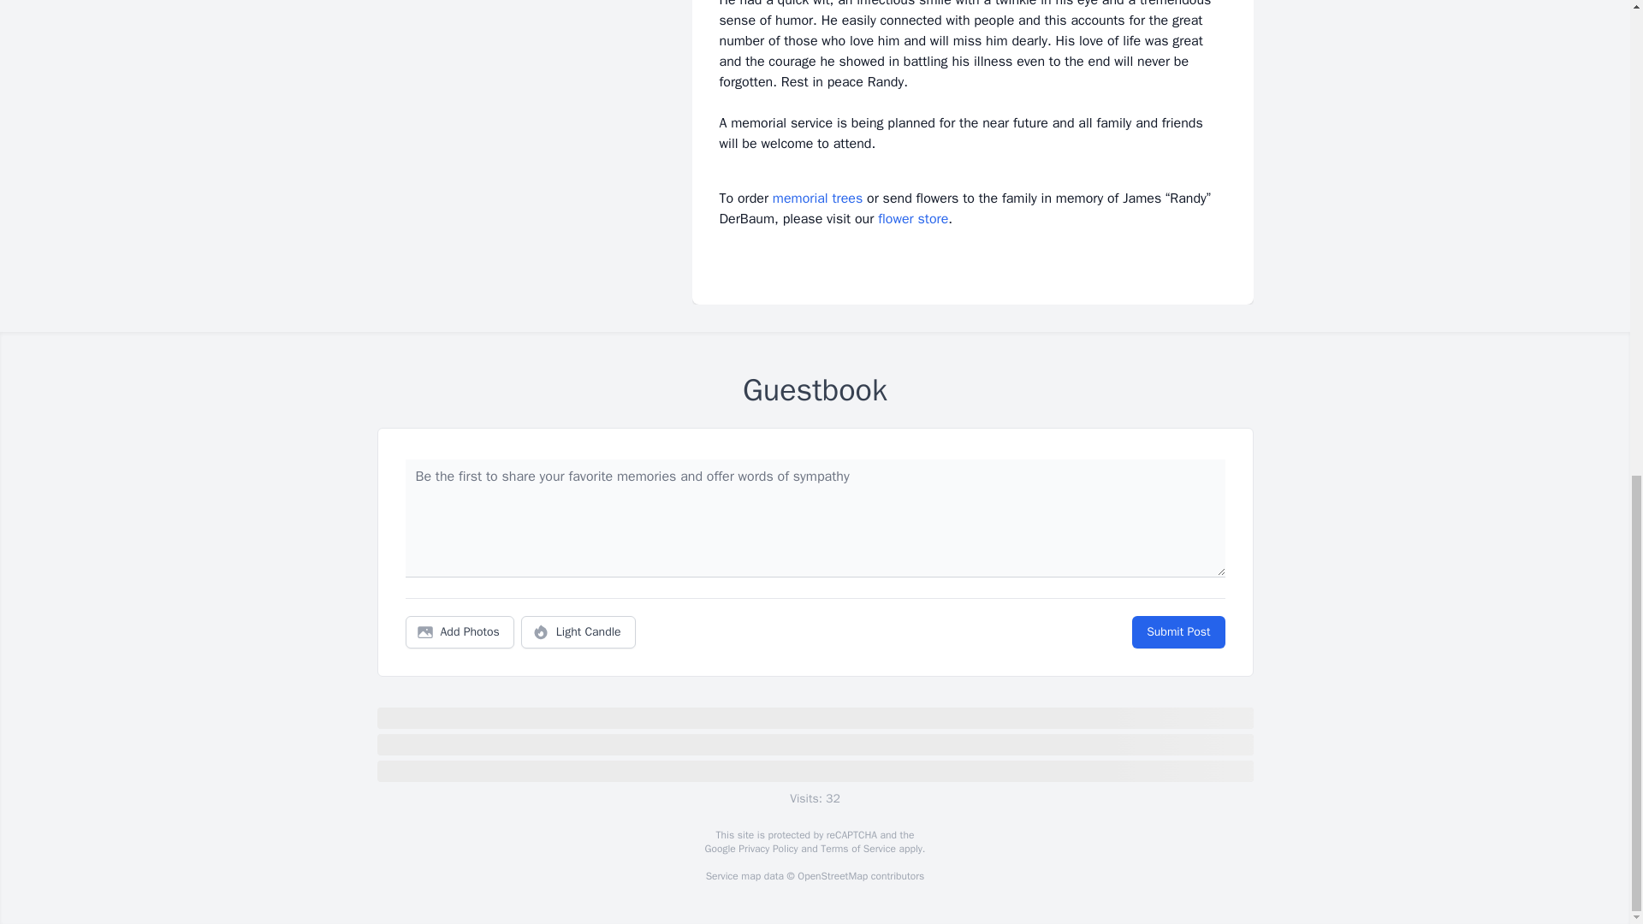 The image size is (1643, 924). I want to click on Add Photos, so click(460, 632).